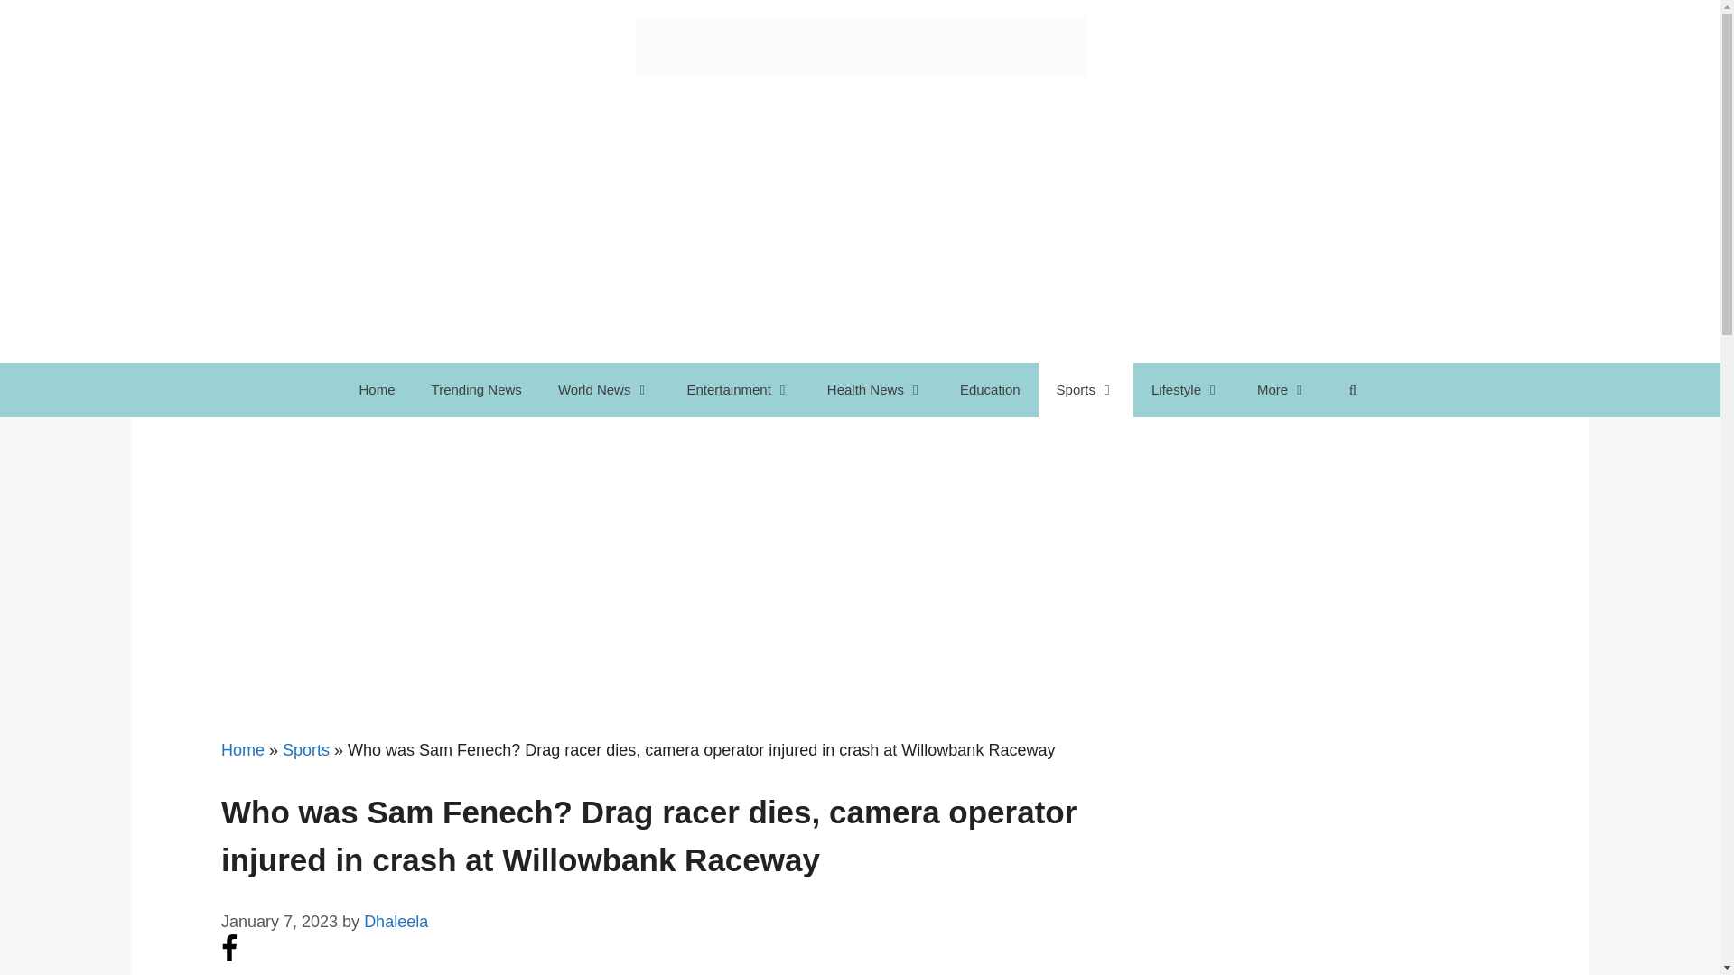 This screenshot has height=975, width=1734. Describe the element at coordinates (990, 390) in the screenshot. I see `Education` at that location.